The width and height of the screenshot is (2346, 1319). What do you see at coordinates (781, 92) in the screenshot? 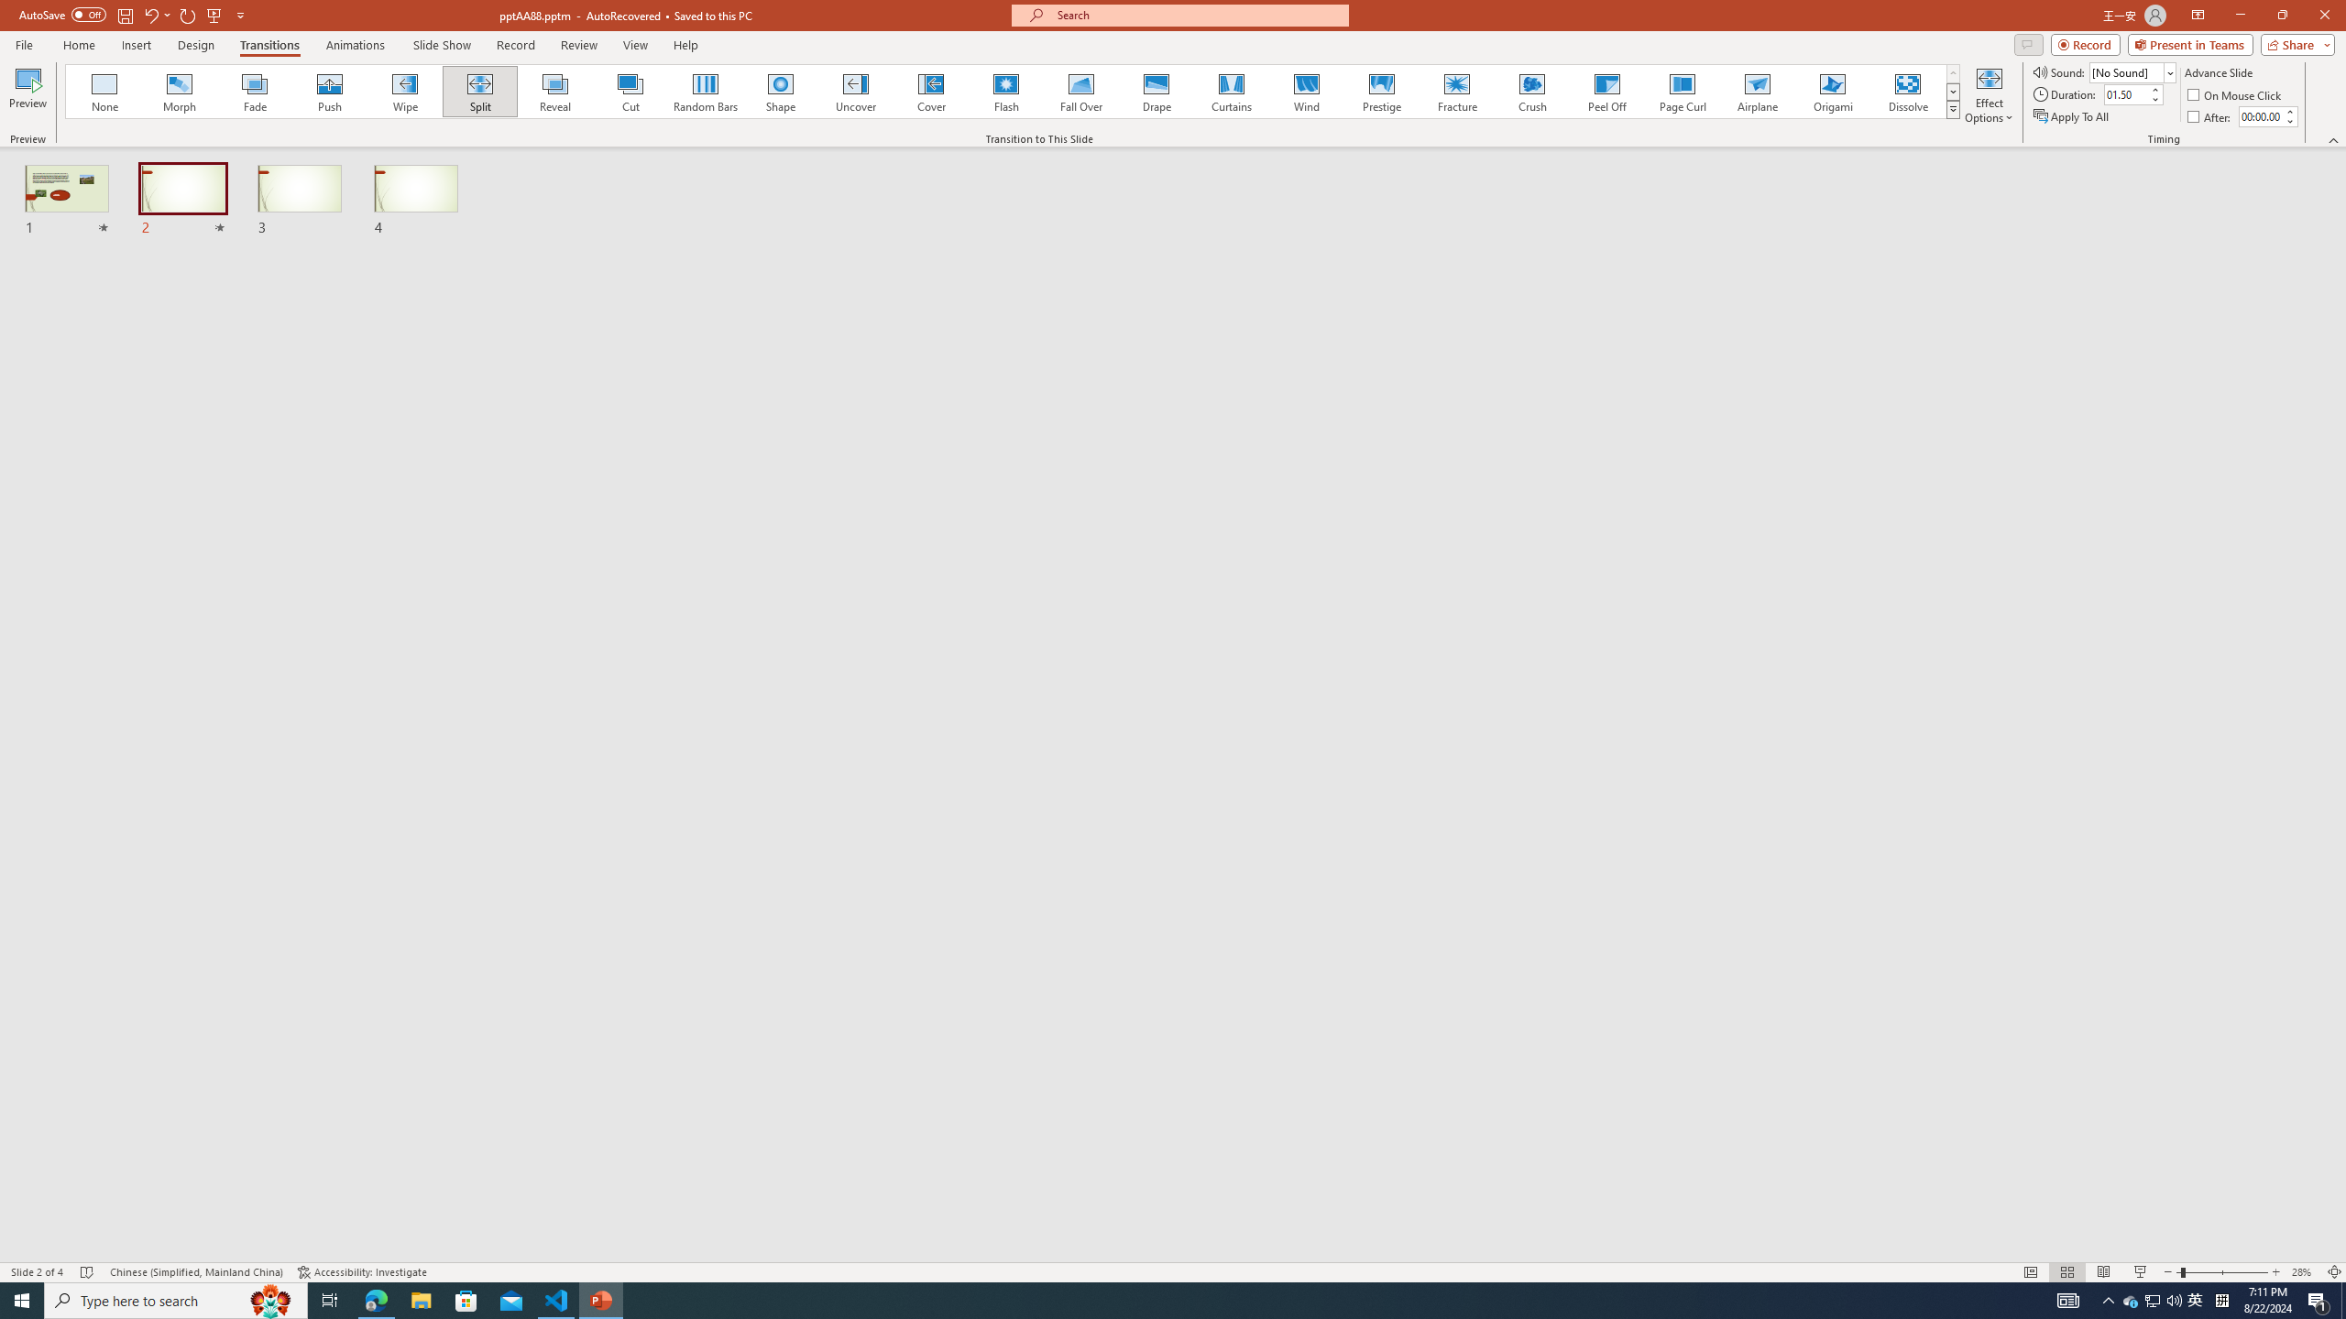
I see `Shape` at bounding box center [781, 92].